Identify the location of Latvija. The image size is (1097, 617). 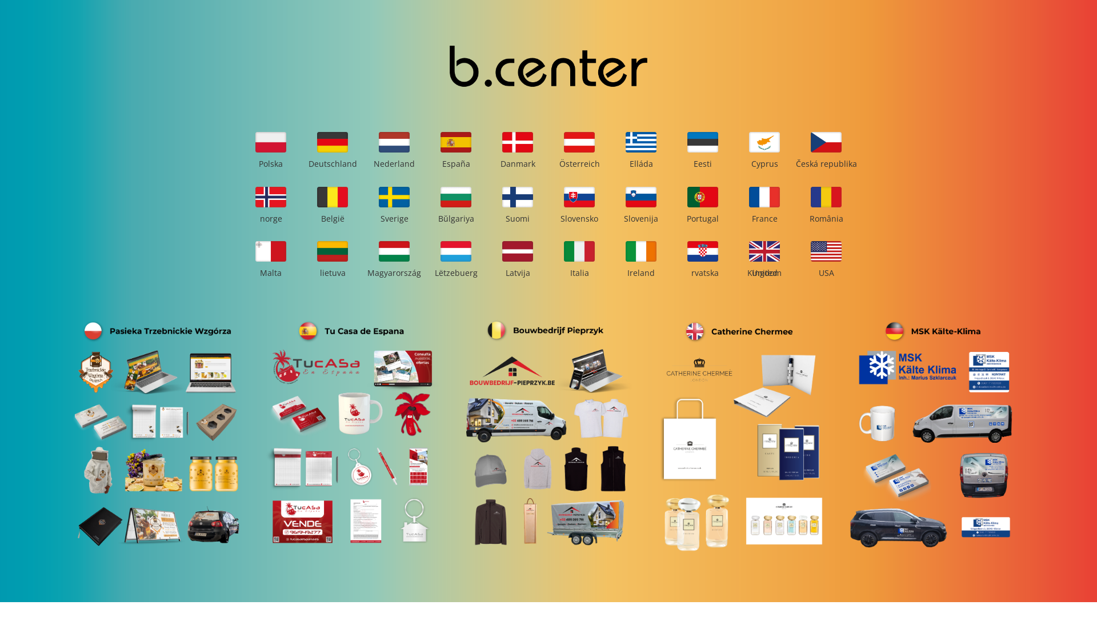
(518, 273).